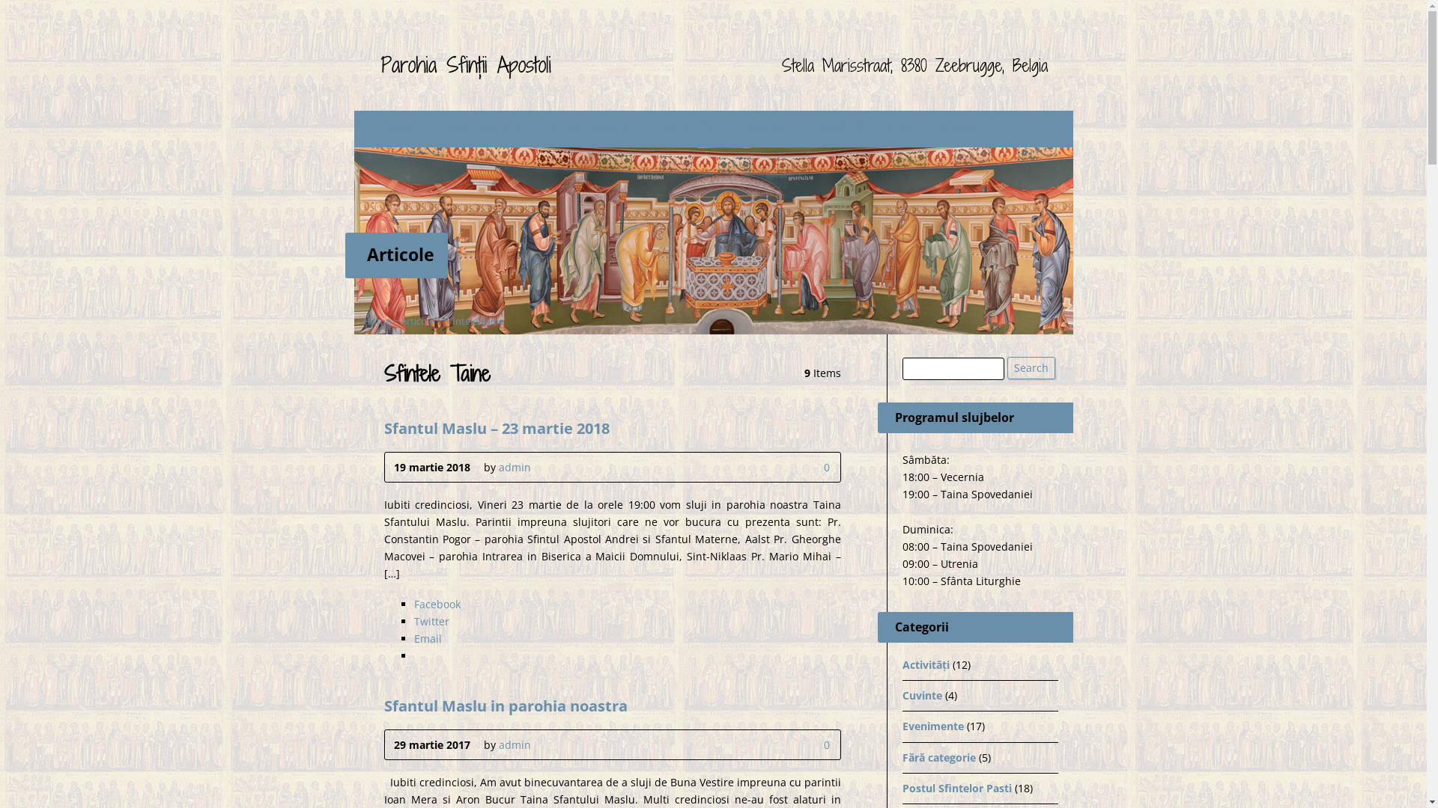 This screenshot has width=1438, height=808. What do you see at coordinates (1031, 368) in the screenshot?
I see `Search` at bounding box center [1031, 368].